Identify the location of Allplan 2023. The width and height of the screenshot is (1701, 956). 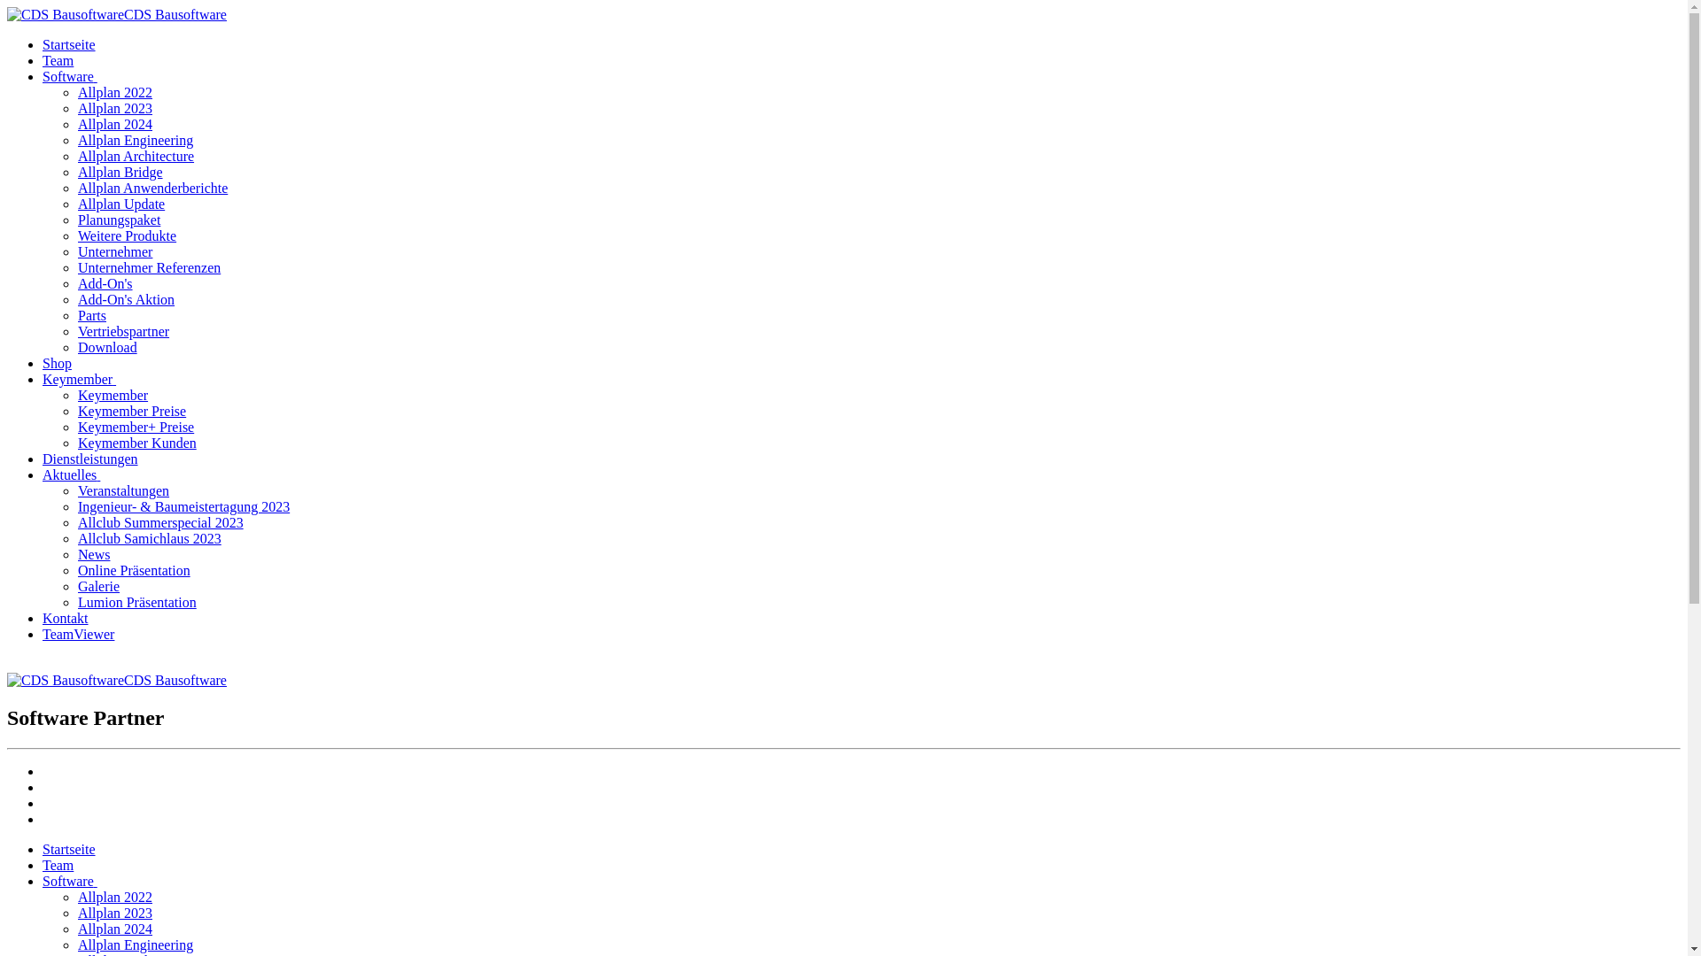
(115, 914).